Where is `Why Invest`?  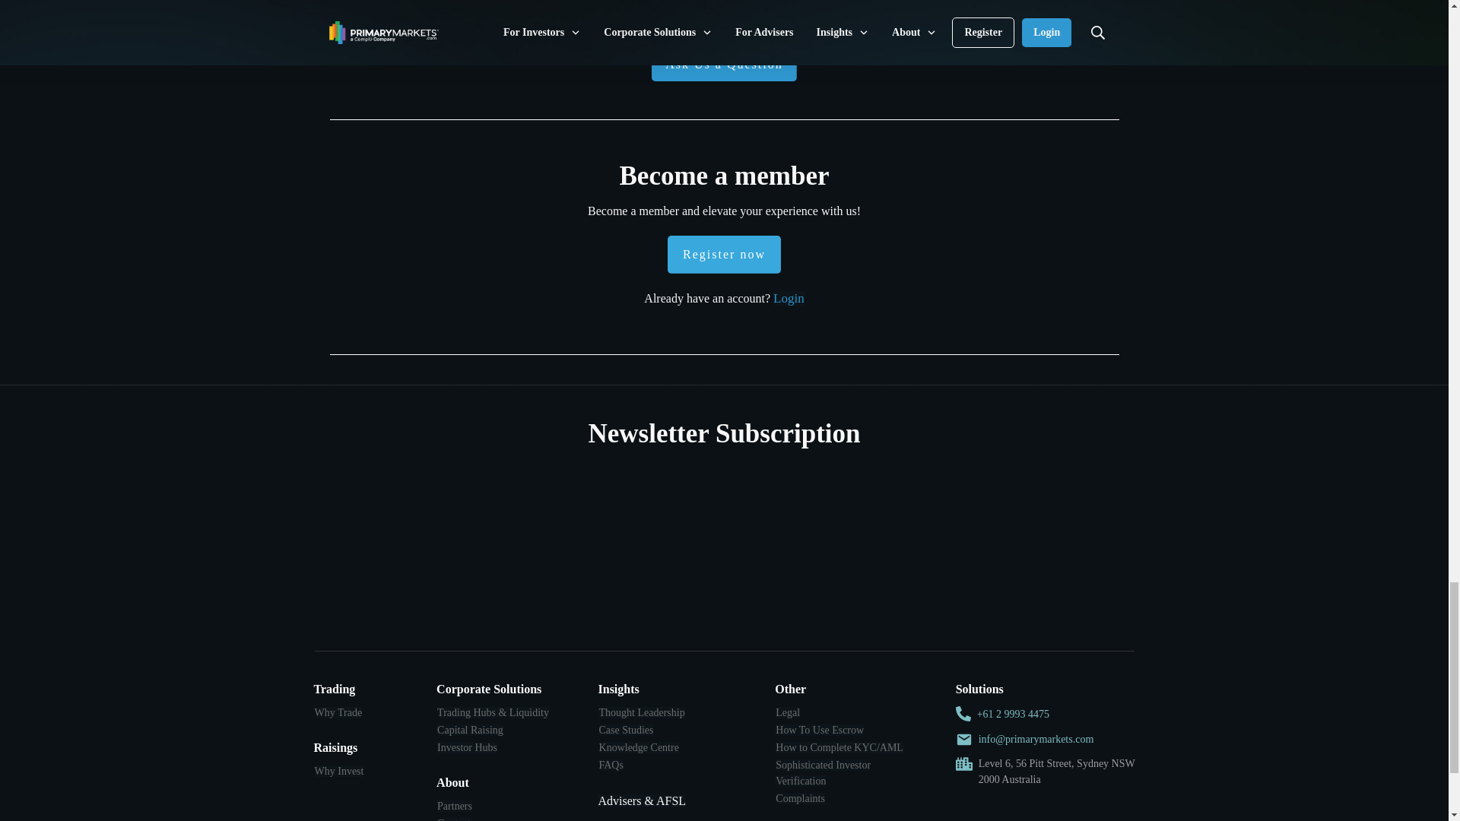
Why Invest is located at coordinates (339, 771).